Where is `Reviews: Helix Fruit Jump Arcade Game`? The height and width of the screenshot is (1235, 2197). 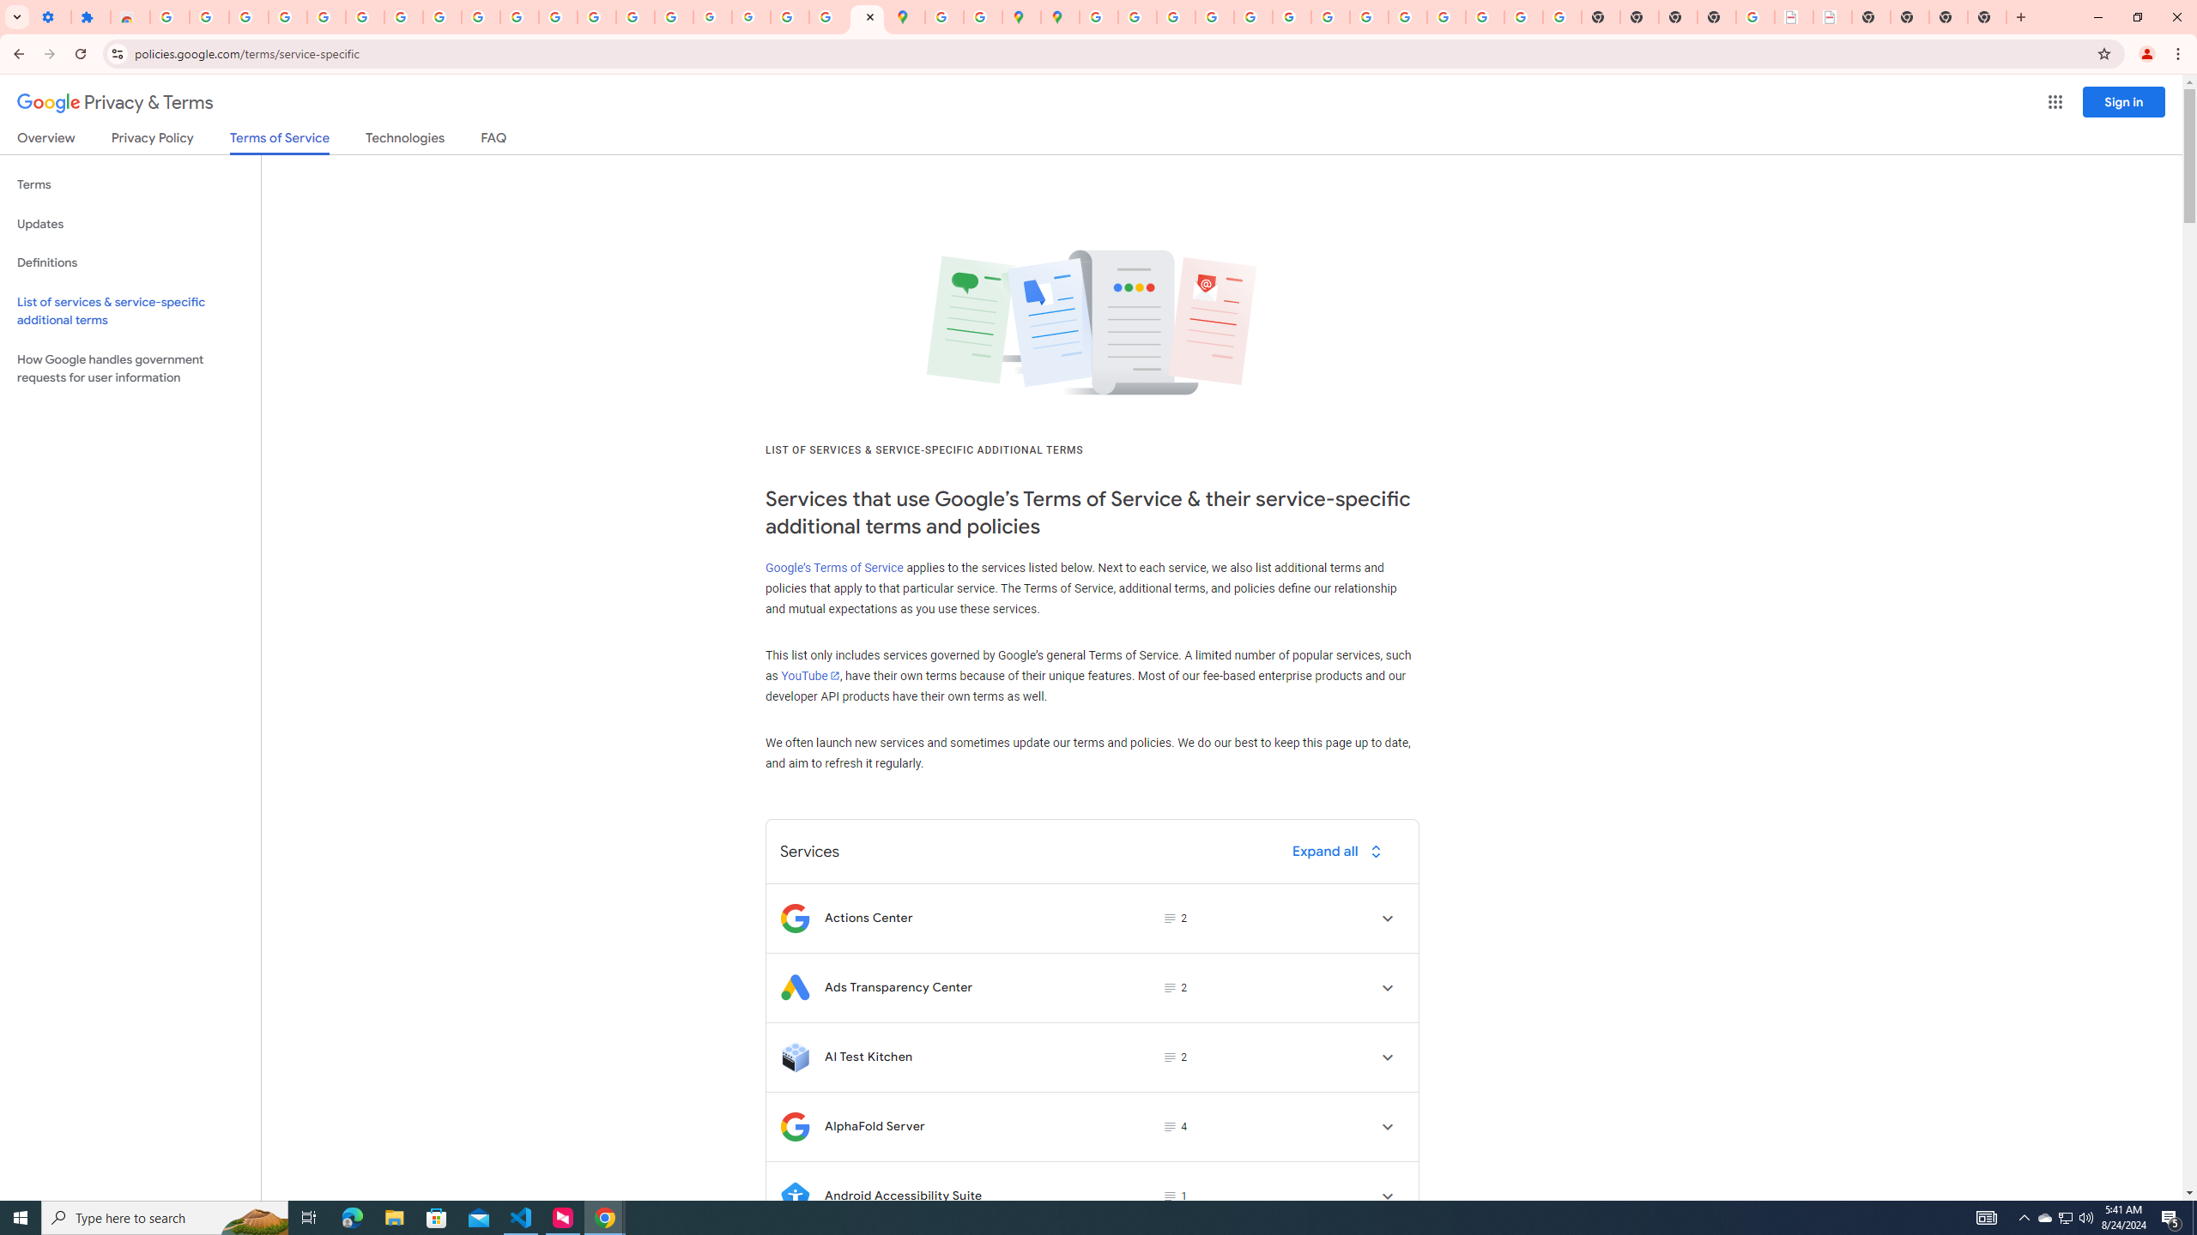 Reviews: Helix Fruit Jump Arcade Game is located at coordinates (130, 17).